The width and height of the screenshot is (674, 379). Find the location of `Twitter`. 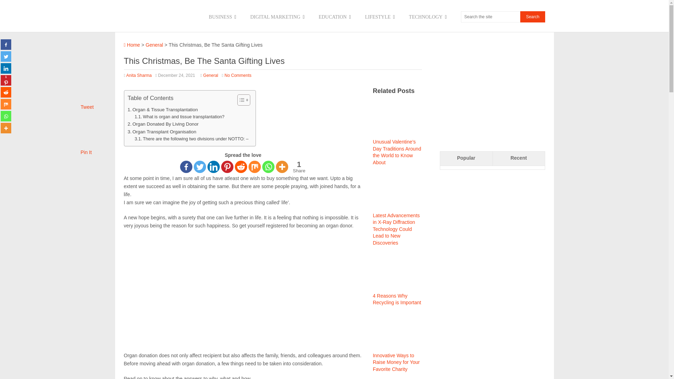

Twitter is located at coordinates (200, 166).